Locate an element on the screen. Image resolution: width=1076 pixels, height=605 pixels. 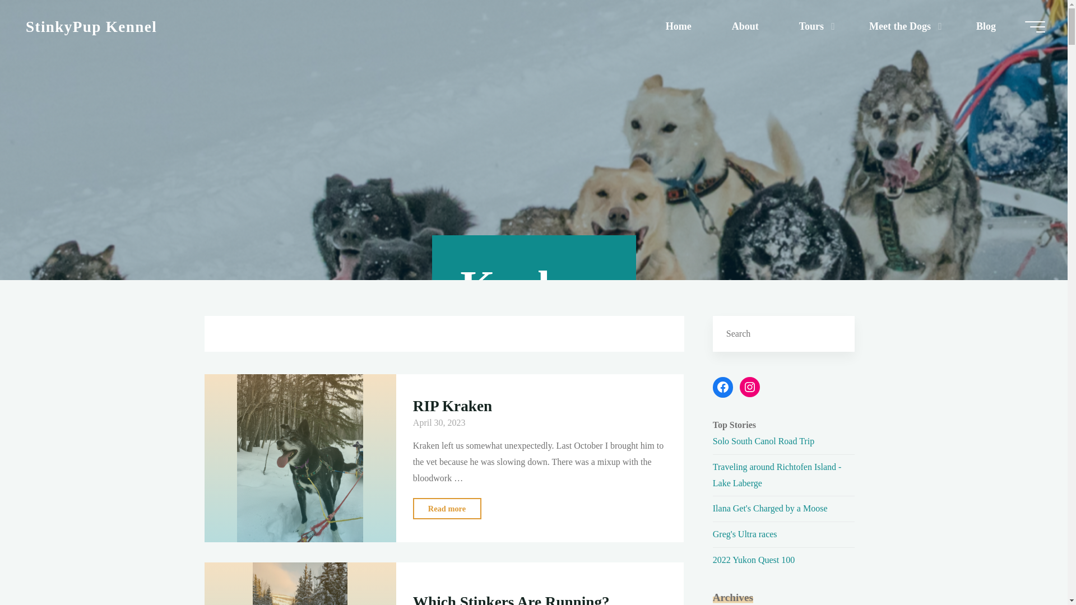
We are a rescue dog sledding kennel in Whitehorse, Yukon  is located at coordinates (447, 508).